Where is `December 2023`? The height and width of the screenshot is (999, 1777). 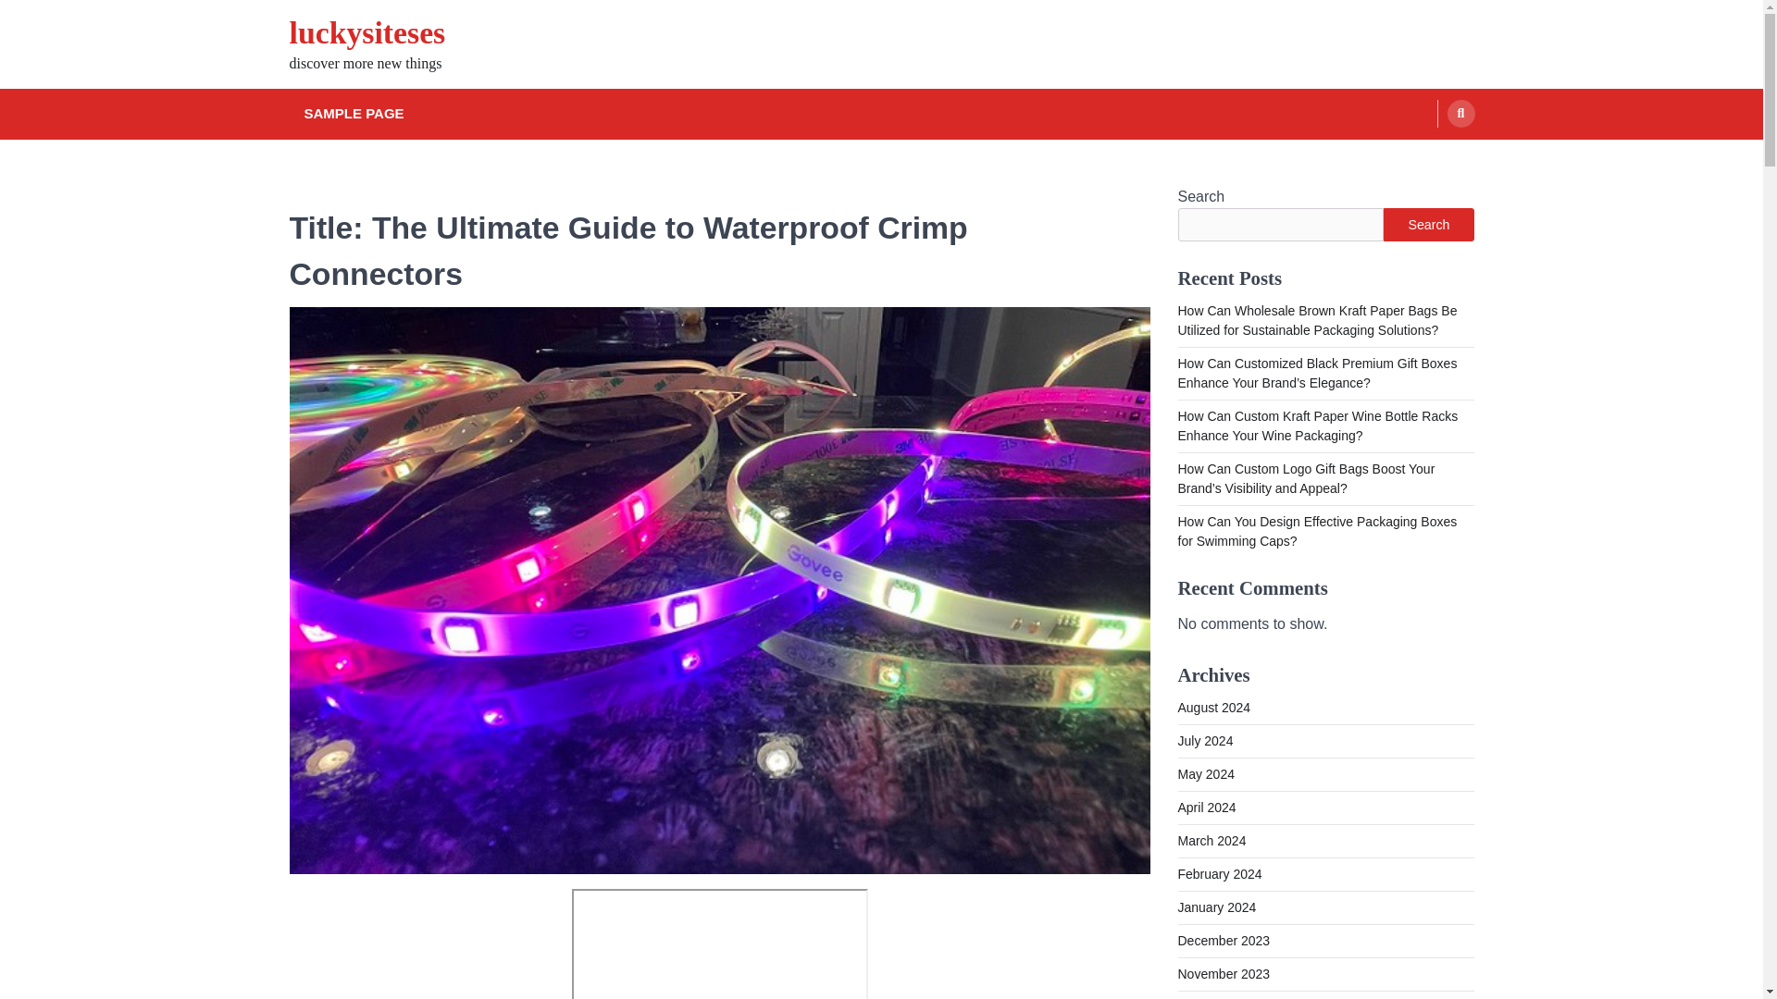 December 2023 is located at coordinates (1224, 940).